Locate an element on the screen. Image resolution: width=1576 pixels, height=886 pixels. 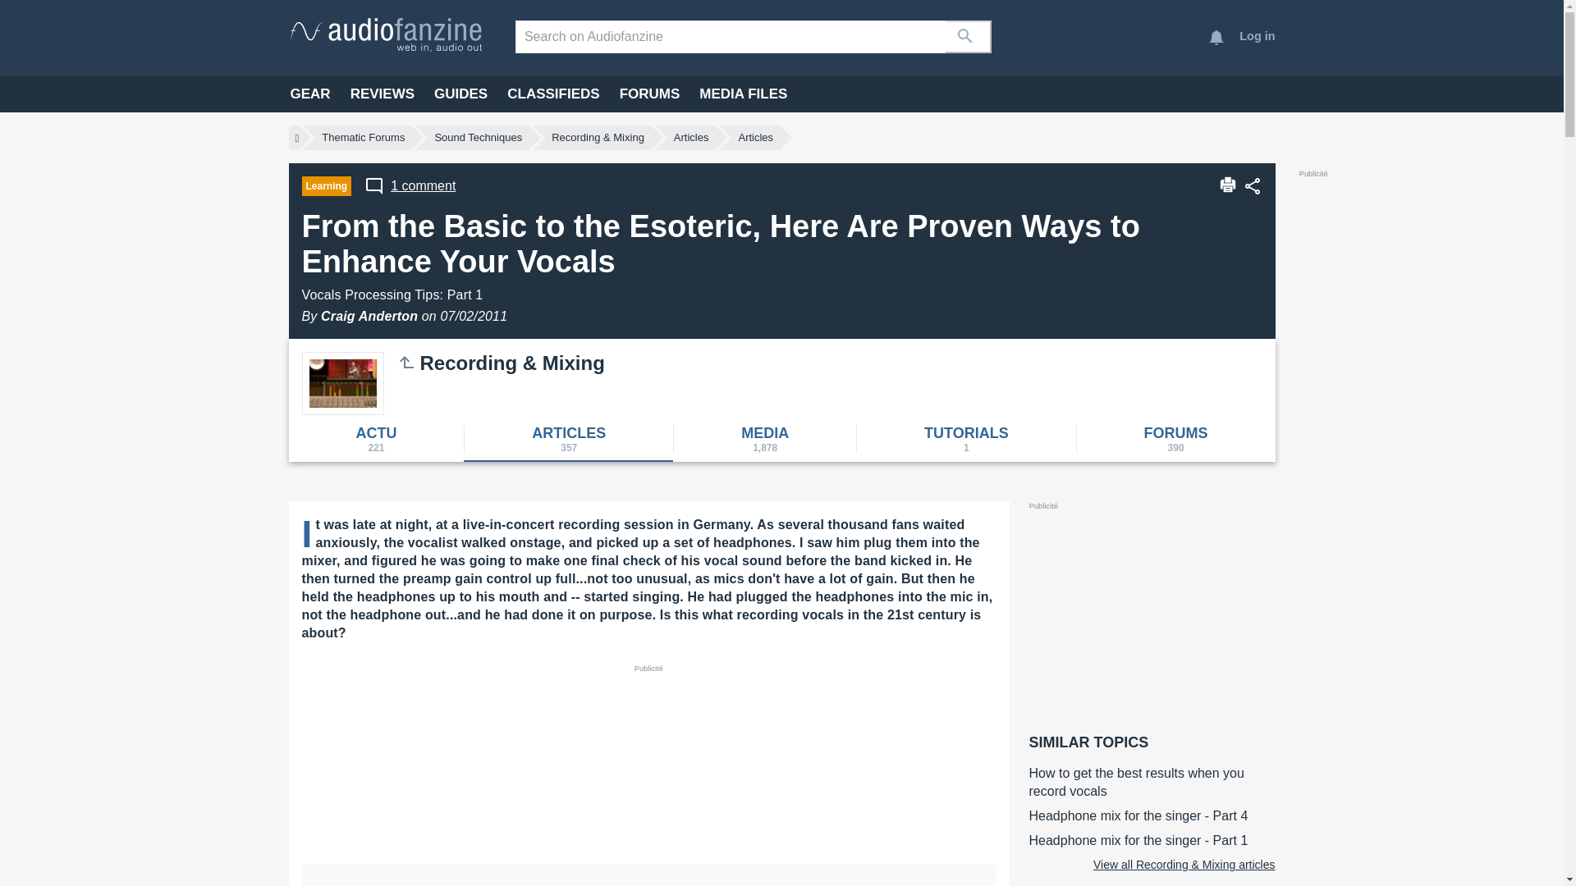
Sound Techniques is located at coordinates (478, 138).